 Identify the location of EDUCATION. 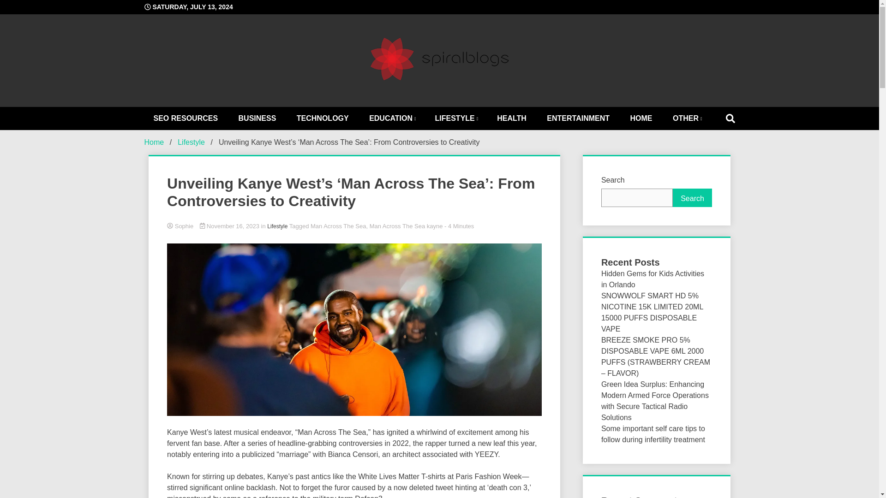
(391, 118).